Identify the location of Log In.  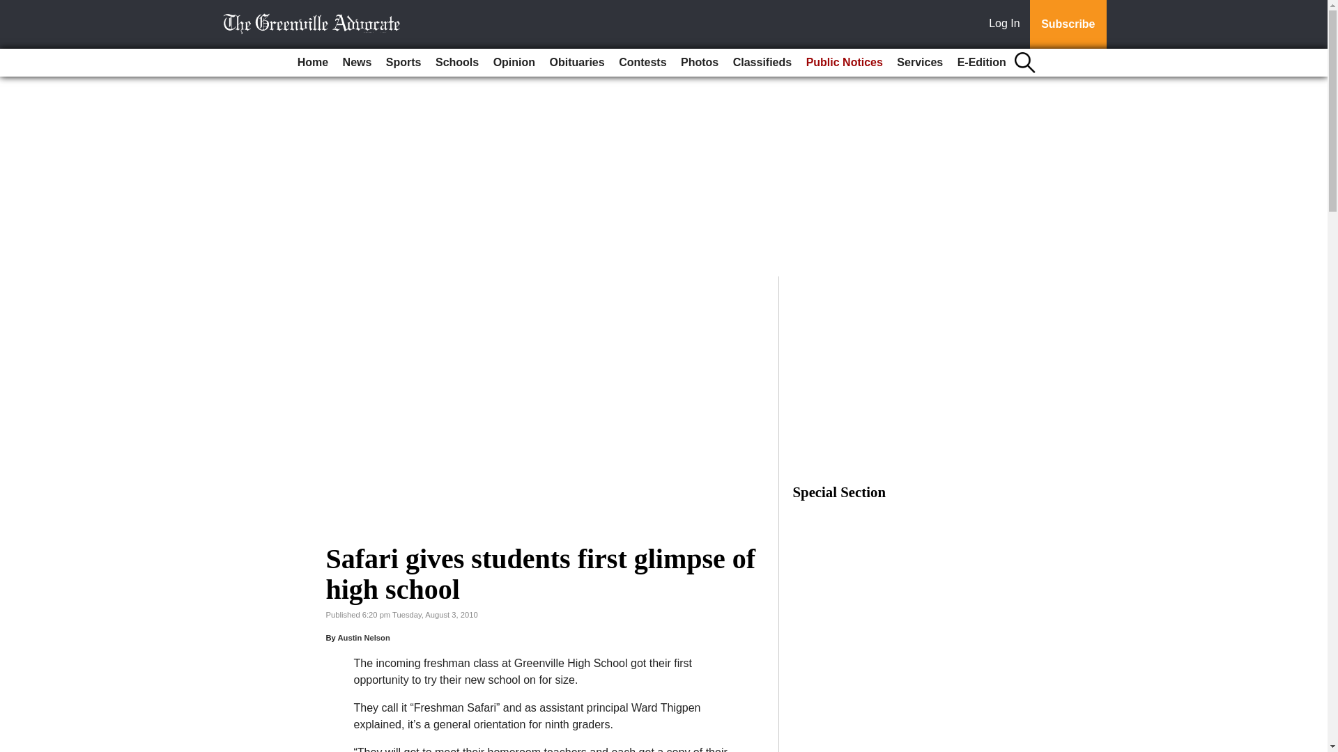
(1007, 24).